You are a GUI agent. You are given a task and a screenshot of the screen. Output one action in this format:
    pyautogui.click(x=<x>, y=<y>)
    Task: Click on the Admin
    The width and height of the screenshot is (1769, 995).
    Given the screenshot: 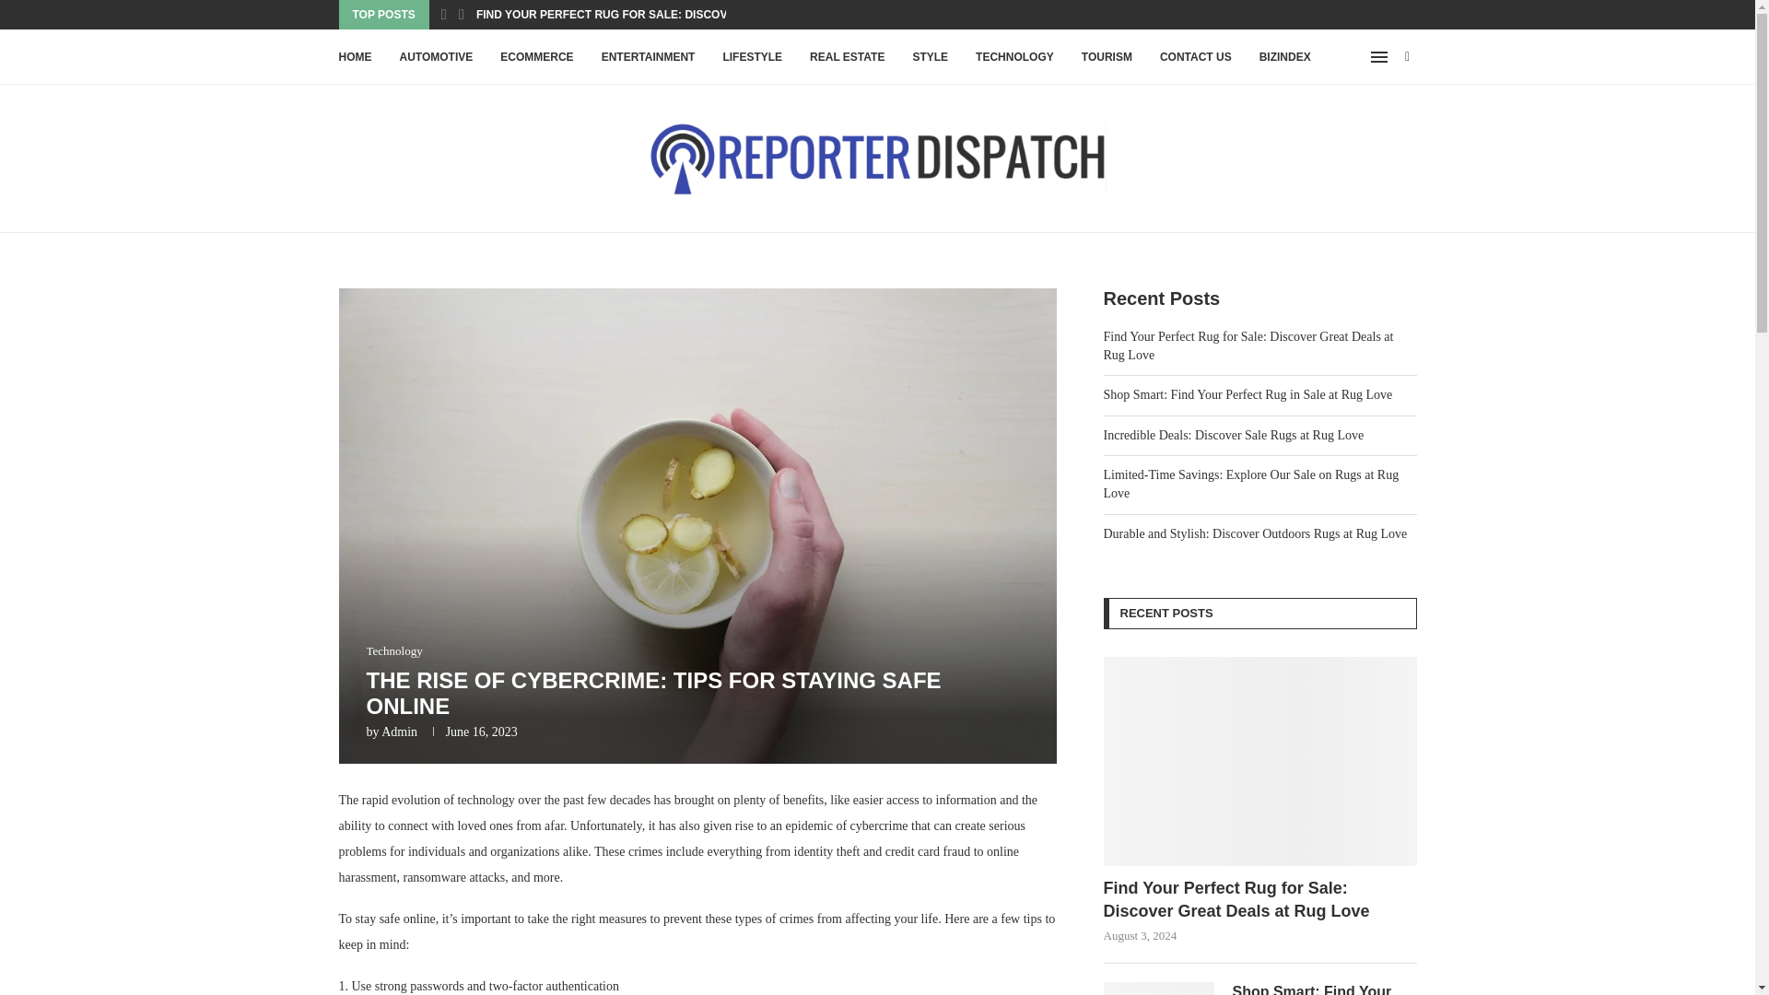 What is the action you would take?
    pyautogui.click(x=400, y=732)
    